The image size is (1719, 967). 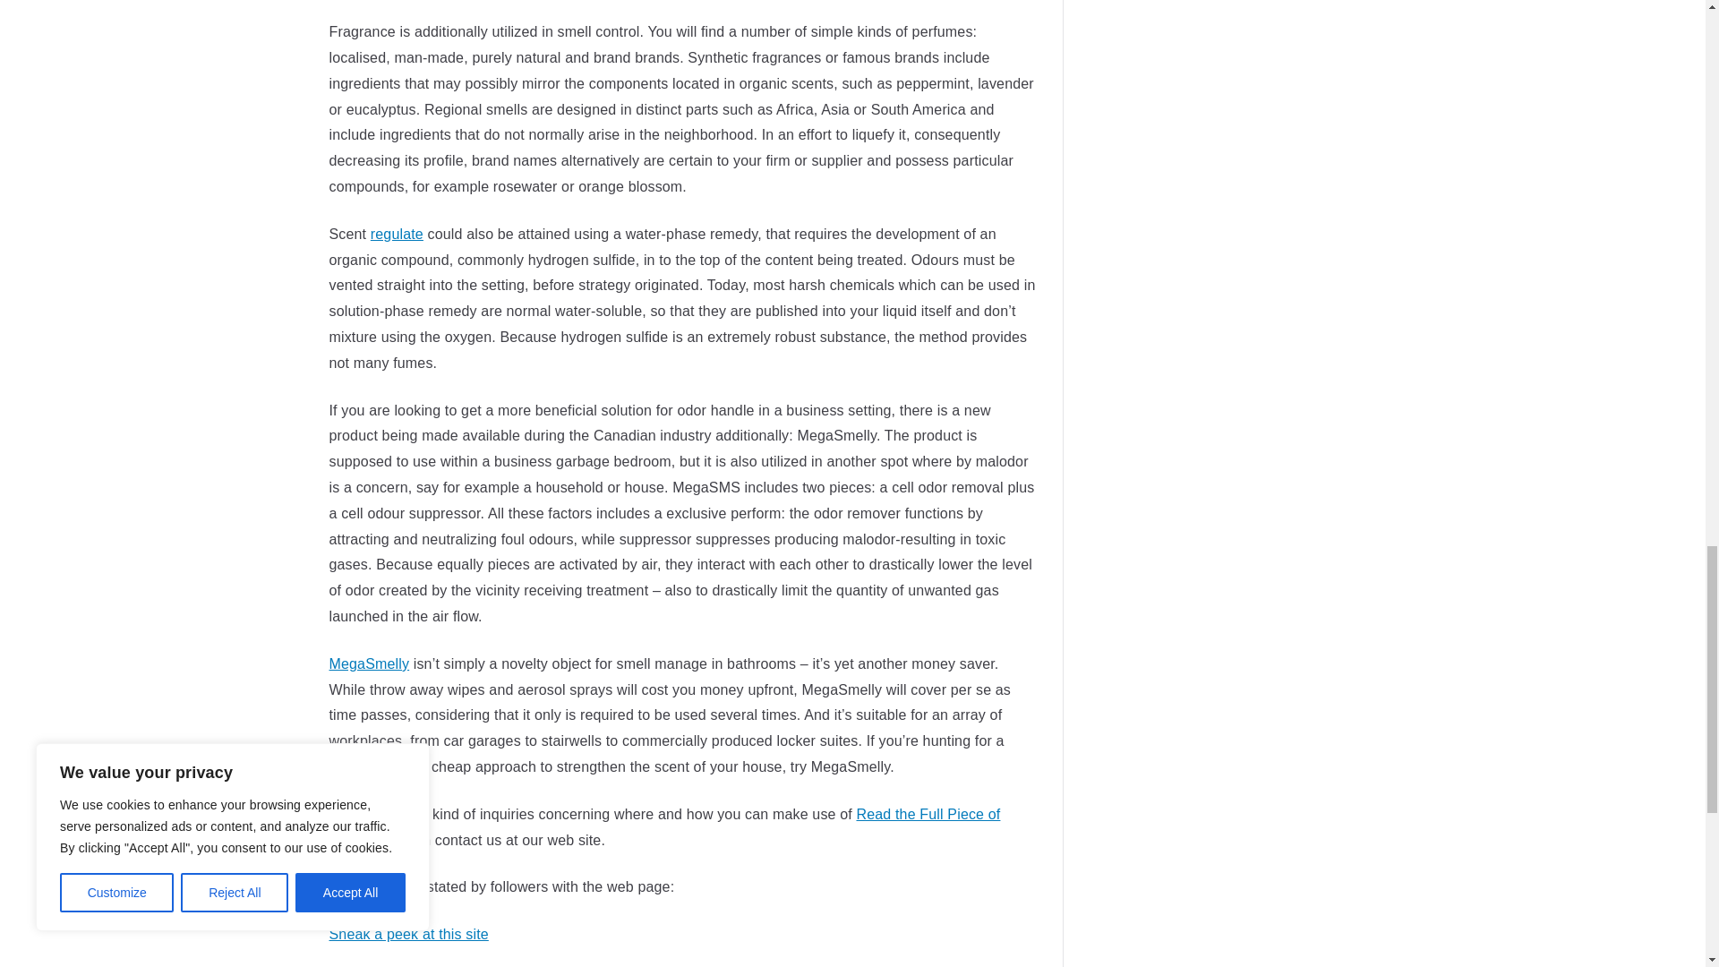 I want to click on Sneak a peek at this site, so click(x=408, y=933).